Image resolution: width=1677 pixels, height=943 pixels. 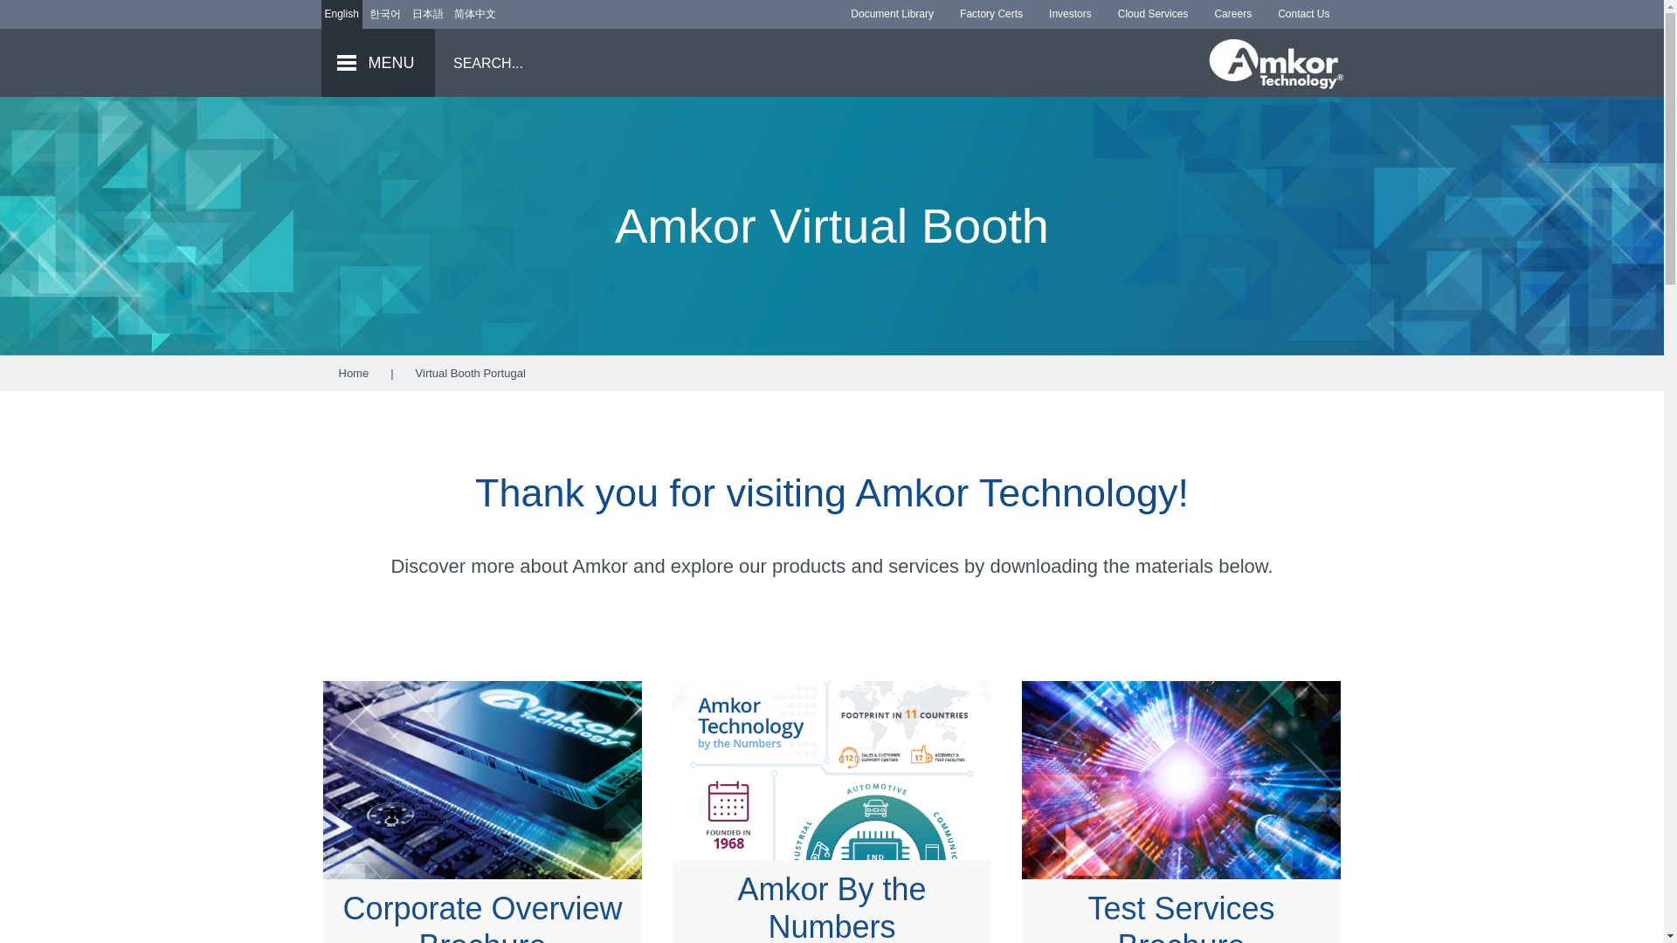 I want to click on Document Library, so click(x=892, y=14).